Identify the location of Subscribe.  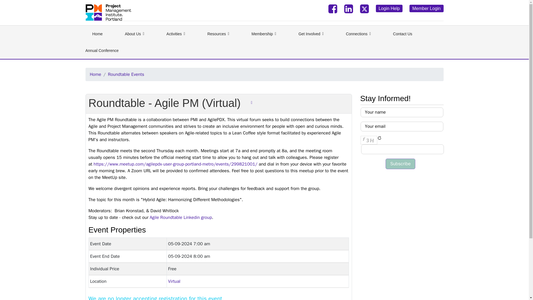
(400, 164).